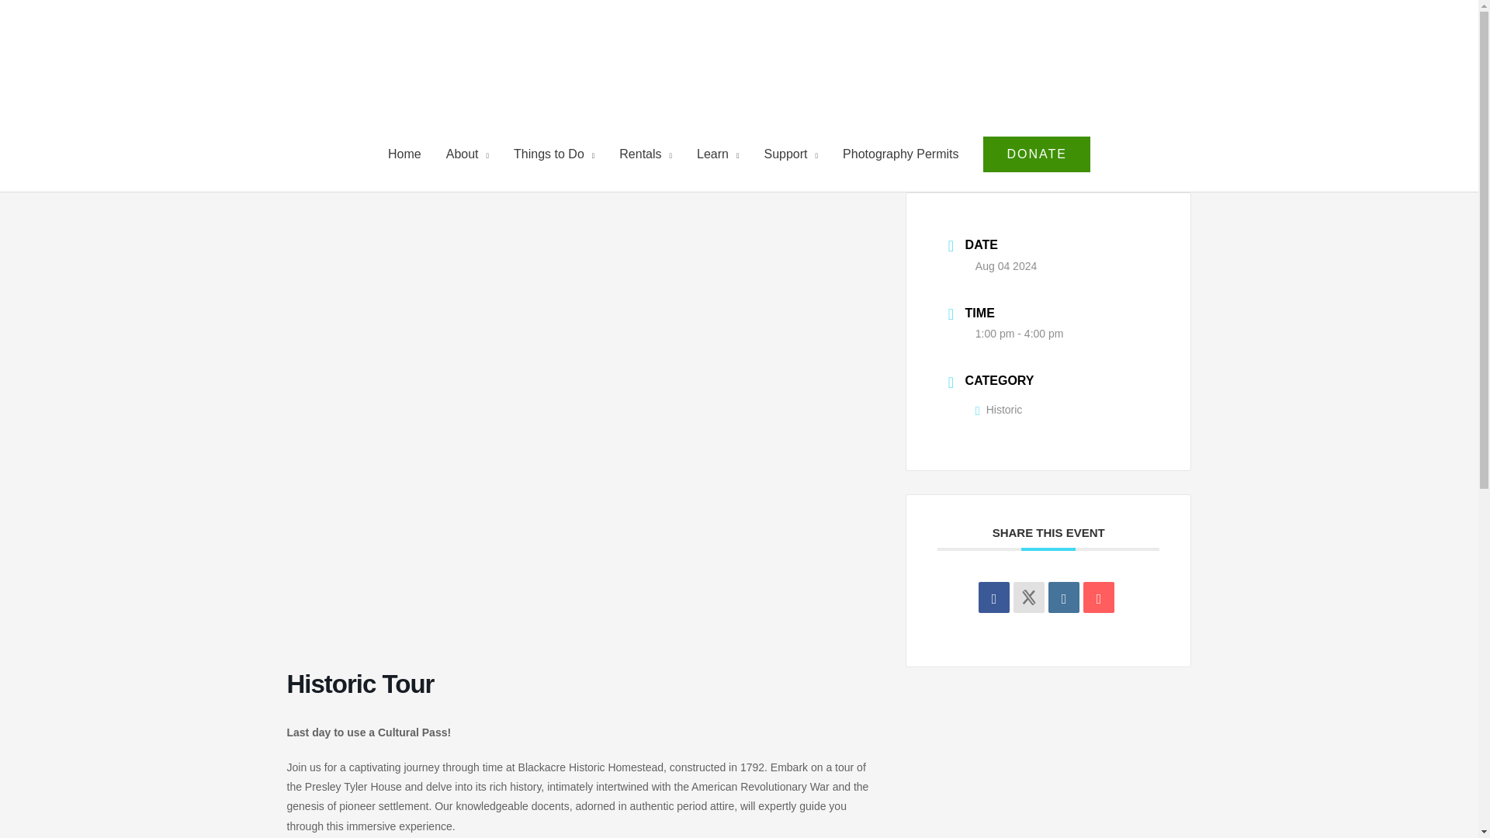  I want to click on Email, so click(1099, 597).